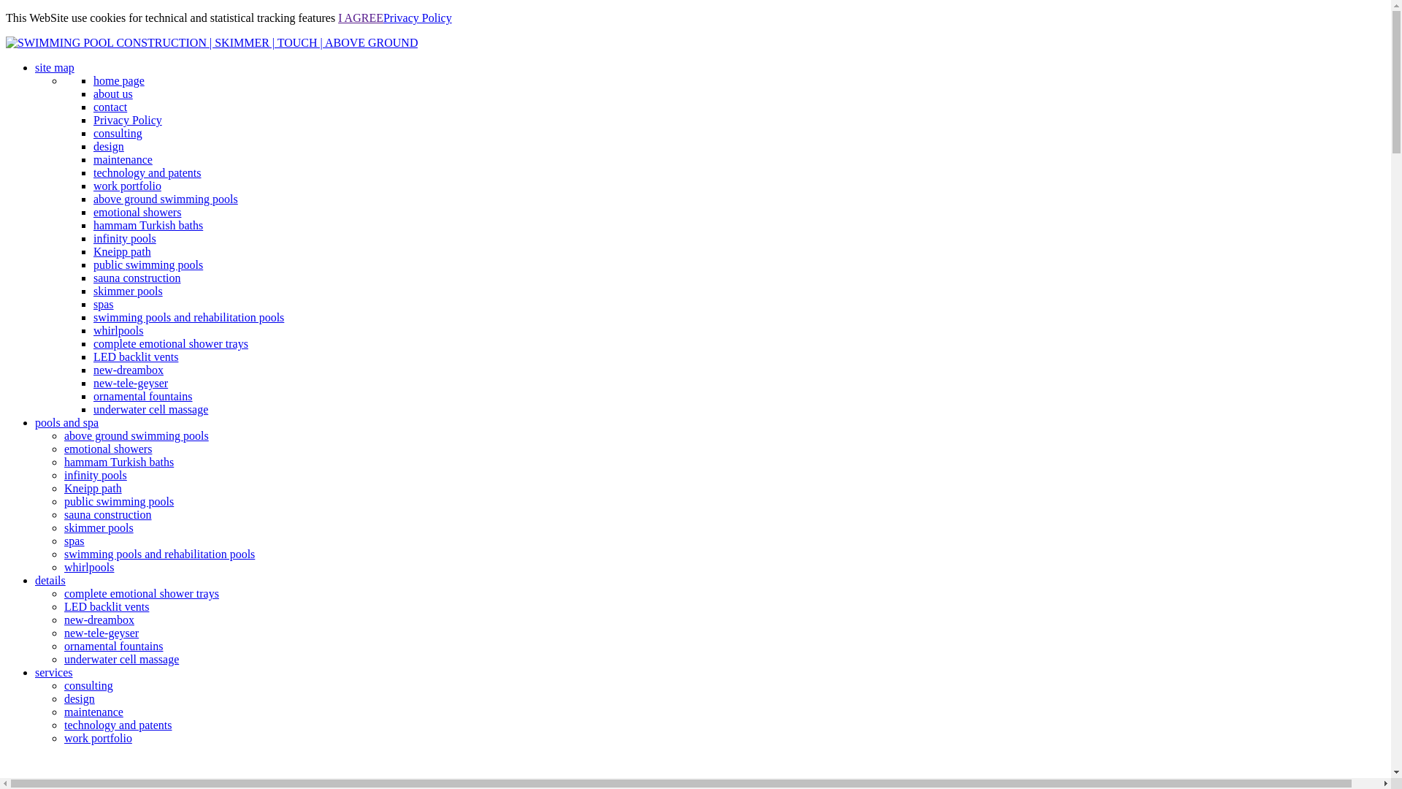 The height and width of the screenshot is (789, 1402). Describe the element at coordinates (148, 225) in the screenshot. I see `hammam Turkish baths` at that location.